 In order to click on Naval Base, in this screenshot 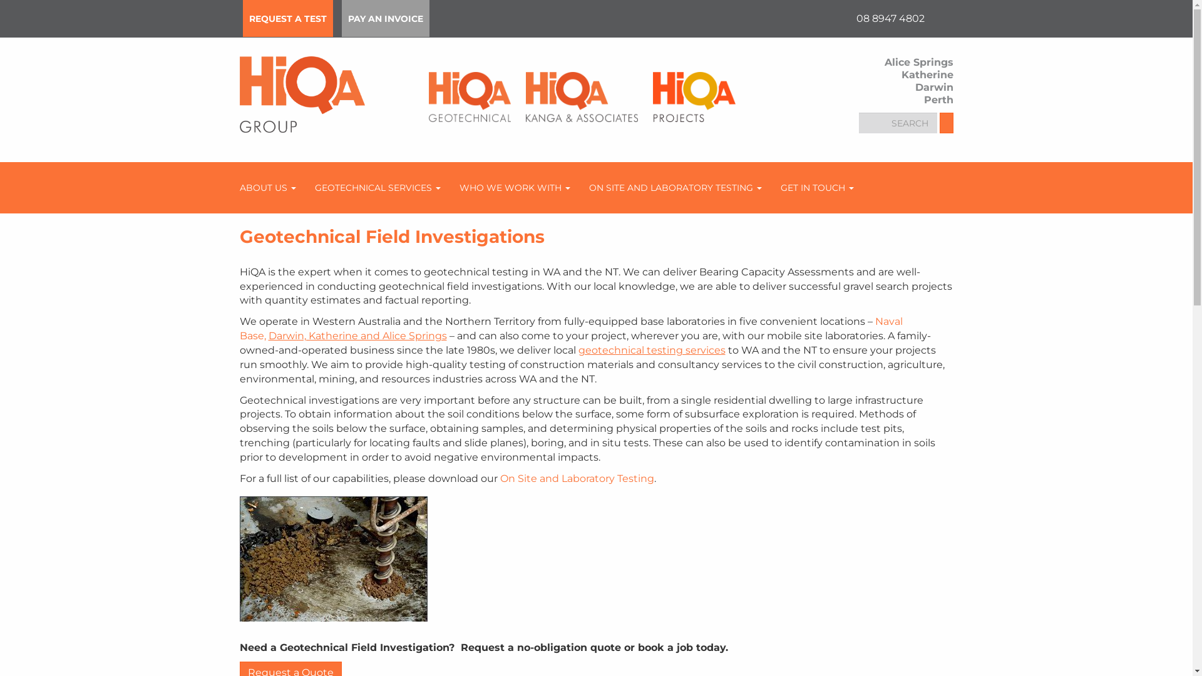, I will do `click(571, 329)`.